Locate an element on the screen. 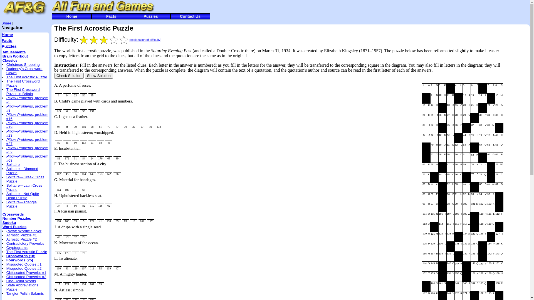 The height and width of the screenshot is (300, 534). 123
W is located at coordinates (451, 237).